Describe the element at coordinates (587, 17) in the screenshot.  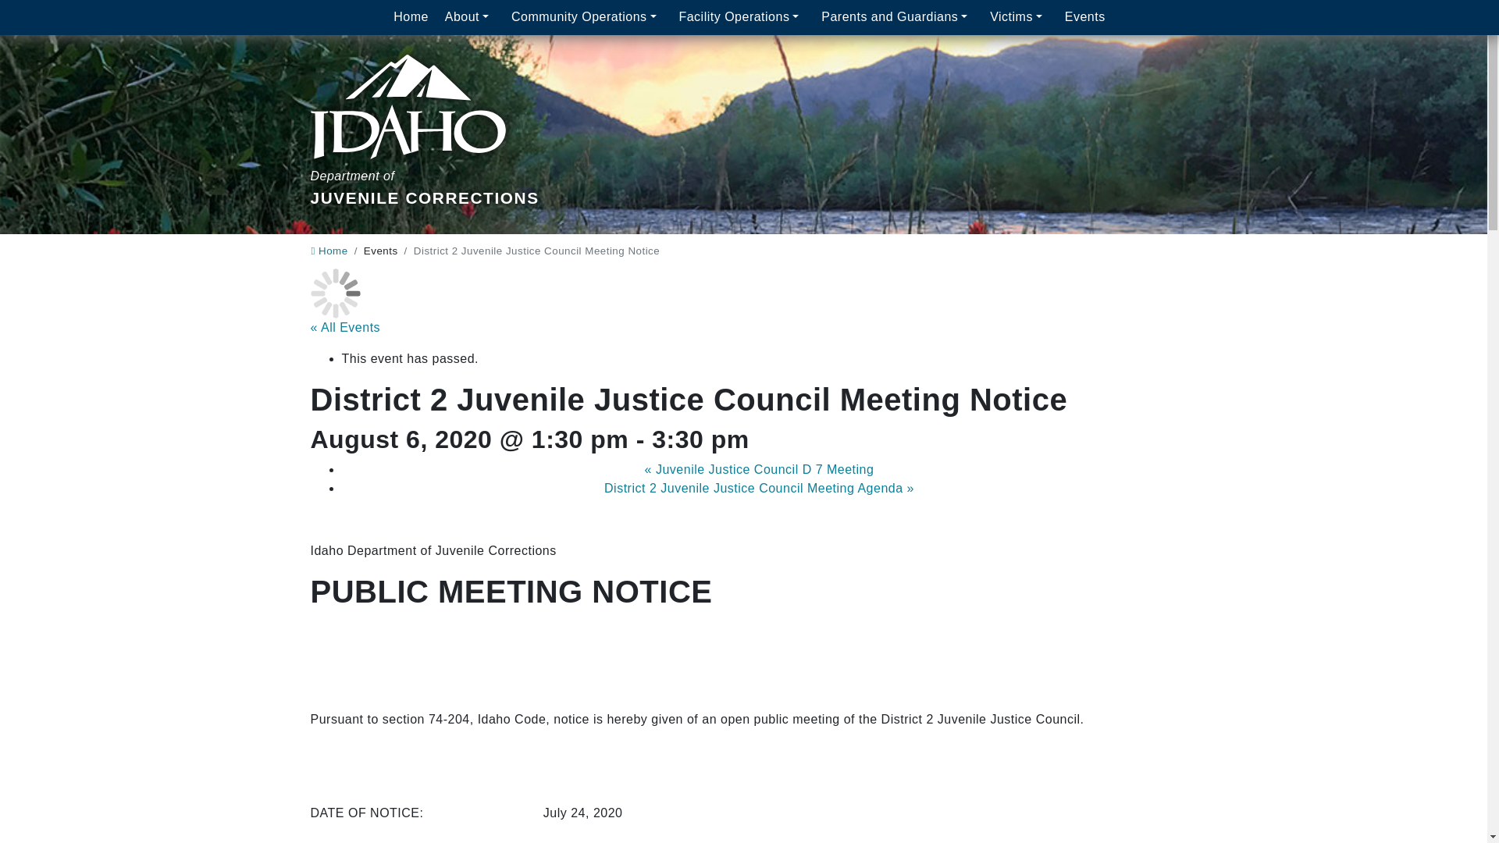
I see `Community Operations` at that location.